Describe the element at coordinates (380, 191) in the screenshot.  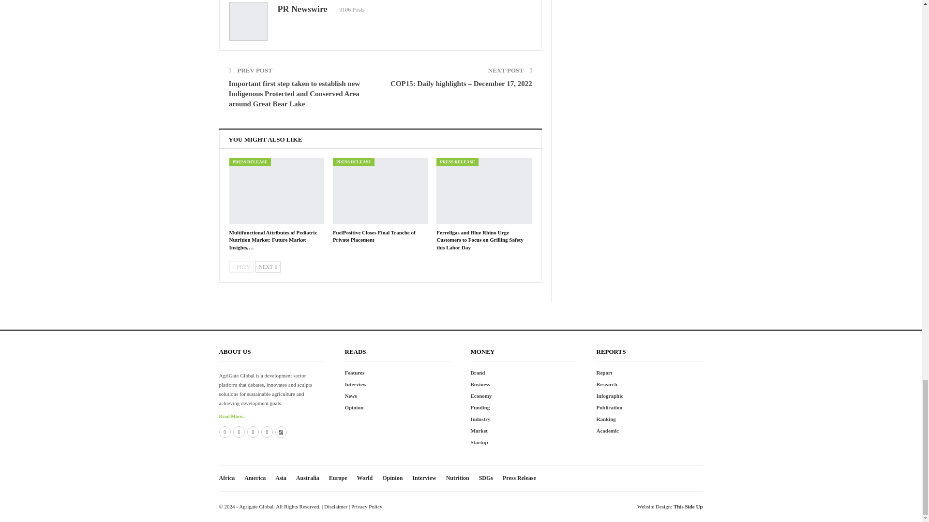
I see `FuelPositive Closes Final Tranche of Private Placement` at that location.